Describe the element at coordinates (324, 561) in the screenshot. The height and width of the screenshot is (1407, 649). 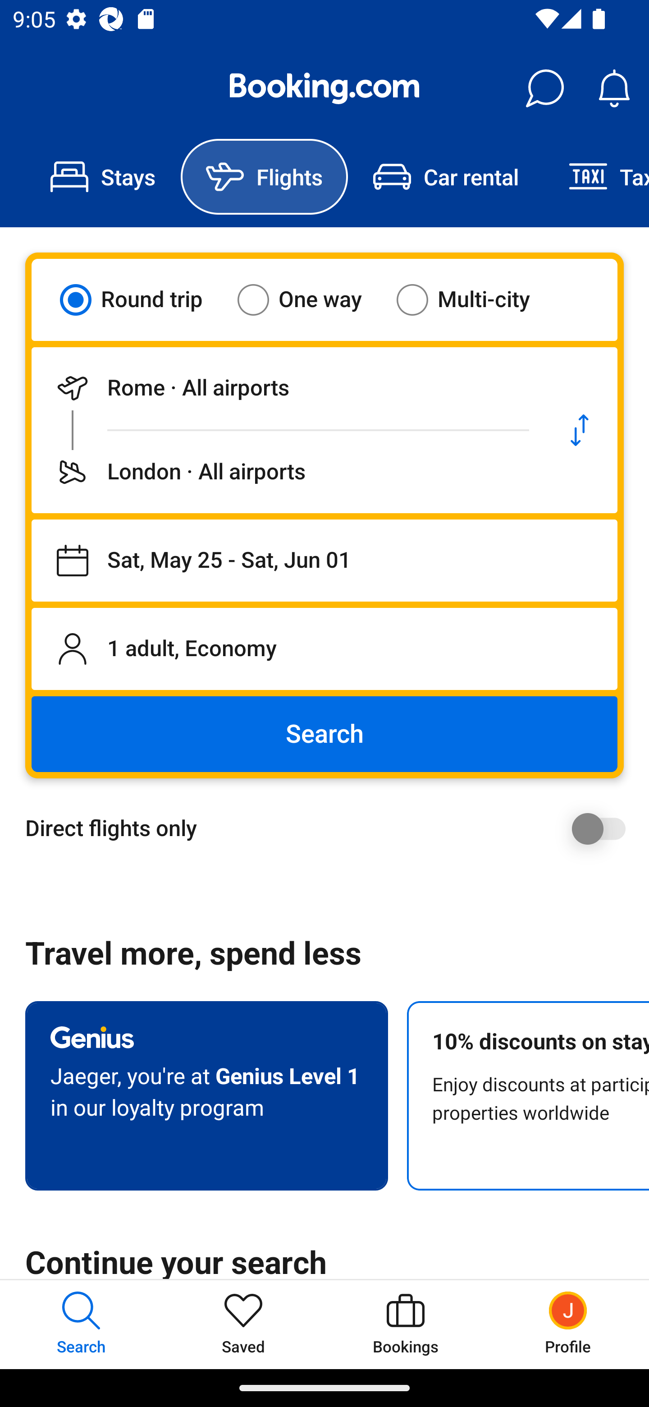
I see `Departing on Sat, May 25, returning on Sat, Jun 01` at that location.